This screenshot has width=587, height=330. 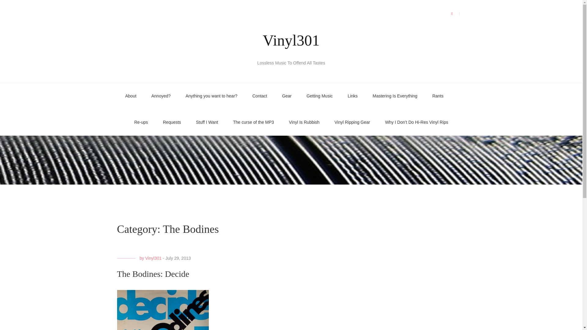 What do you see at coordinates (212, 96) in the screenshot?
I see `Anything you want to hear?` at bounding box center [212, 96].